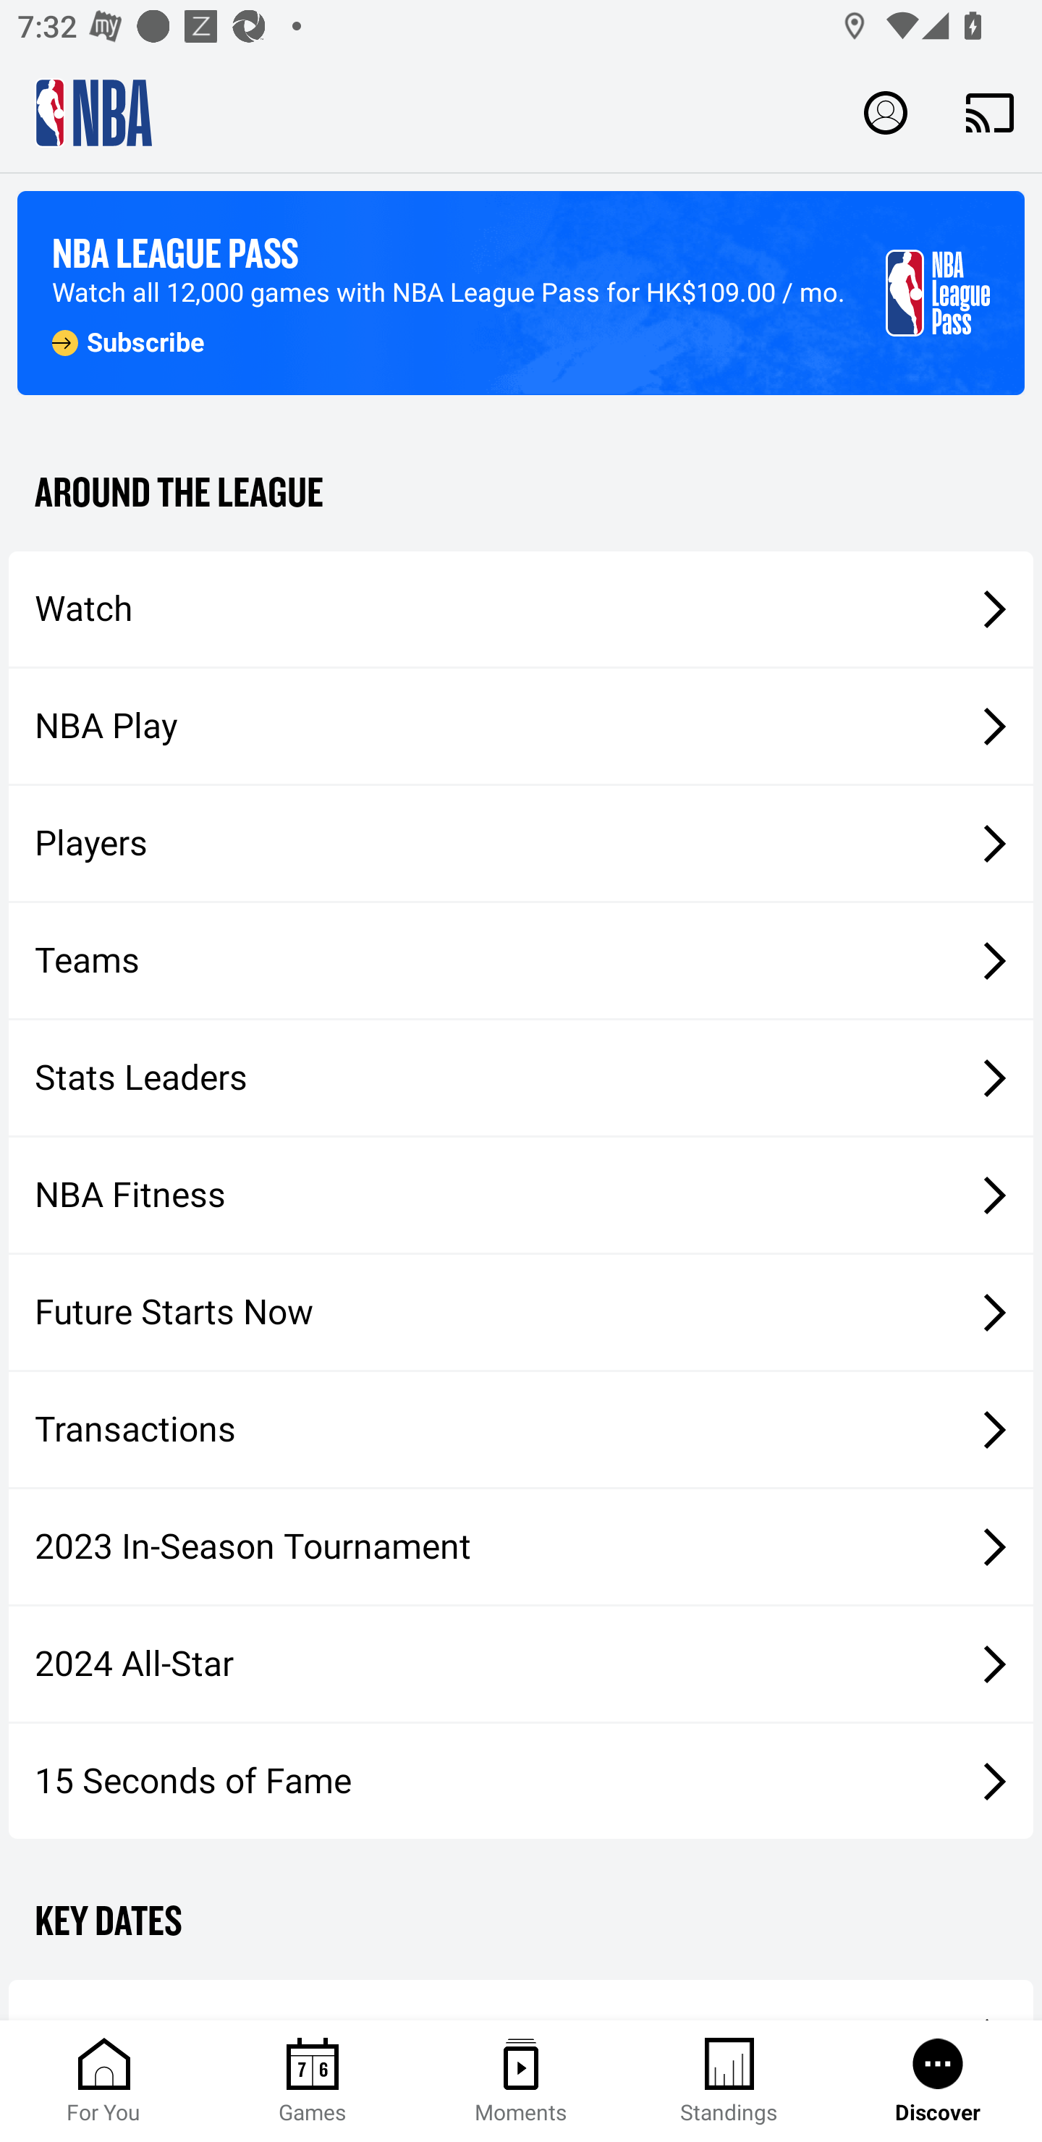 This screenshot has width=1042, height=2142. I want to click on Players, so click(521, 844).